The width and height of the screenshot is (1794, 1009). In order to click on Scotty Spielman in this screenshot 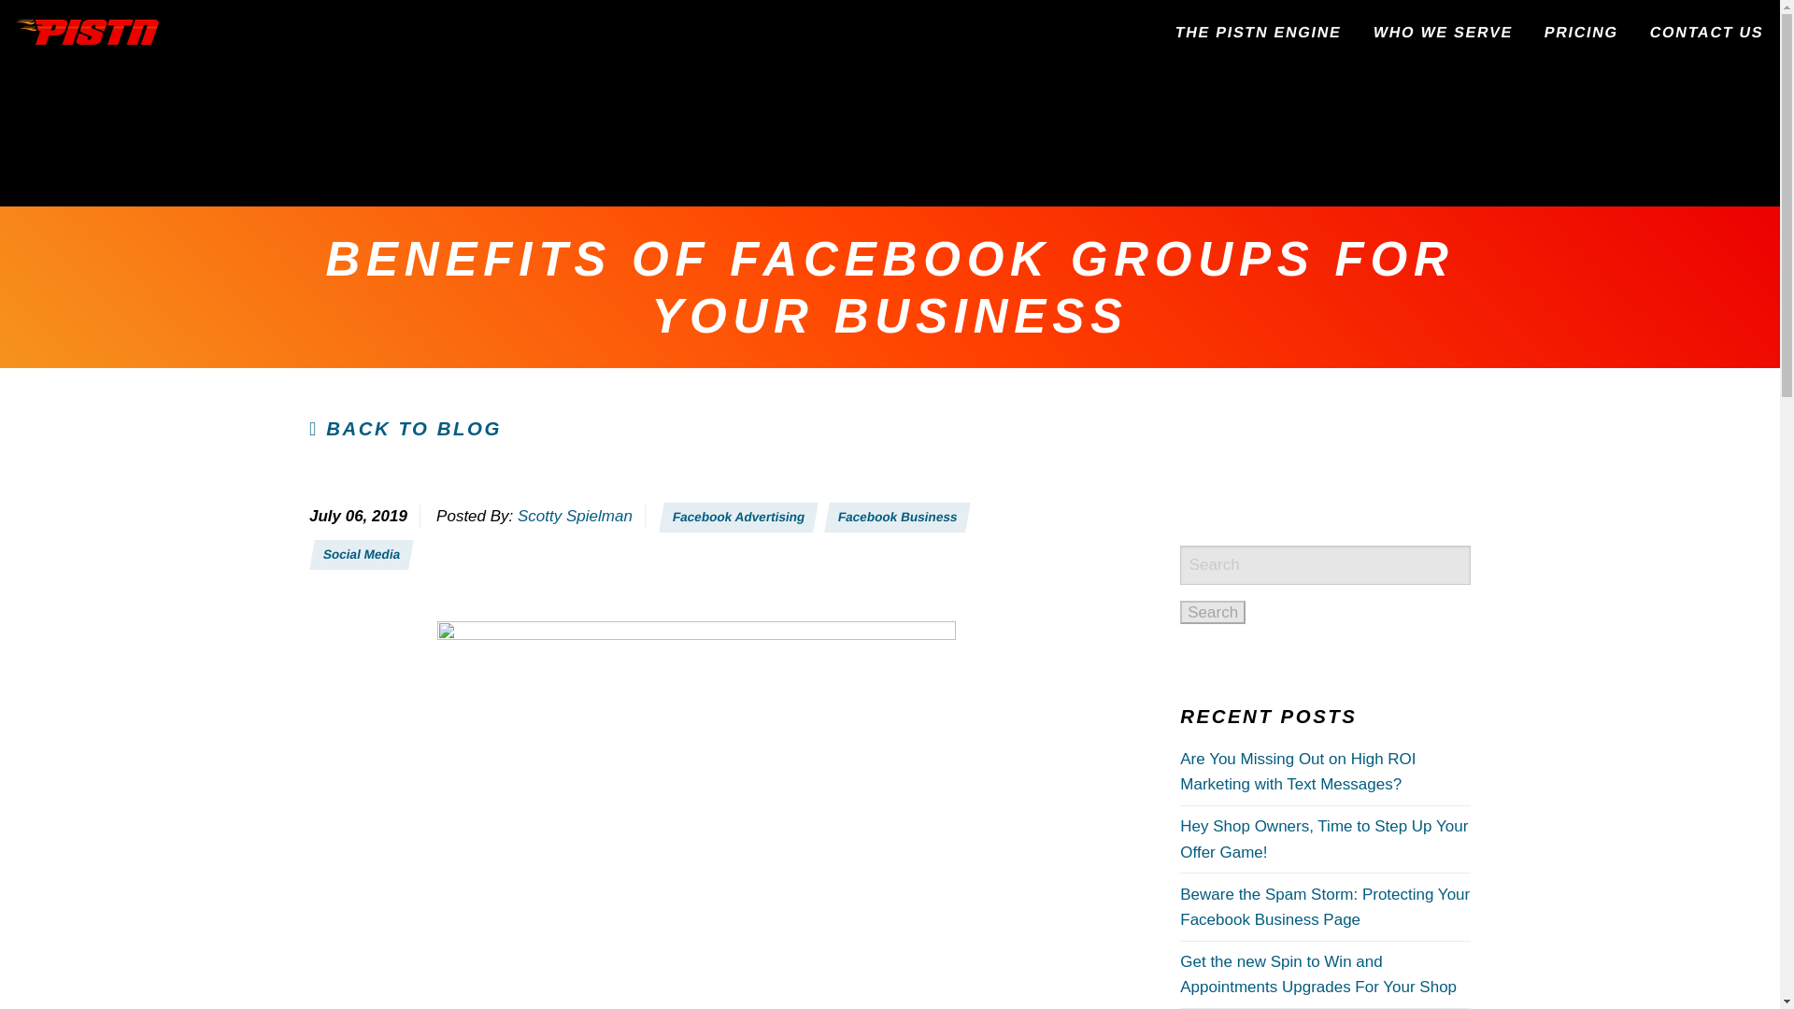, I will do `click(576, 516)`.